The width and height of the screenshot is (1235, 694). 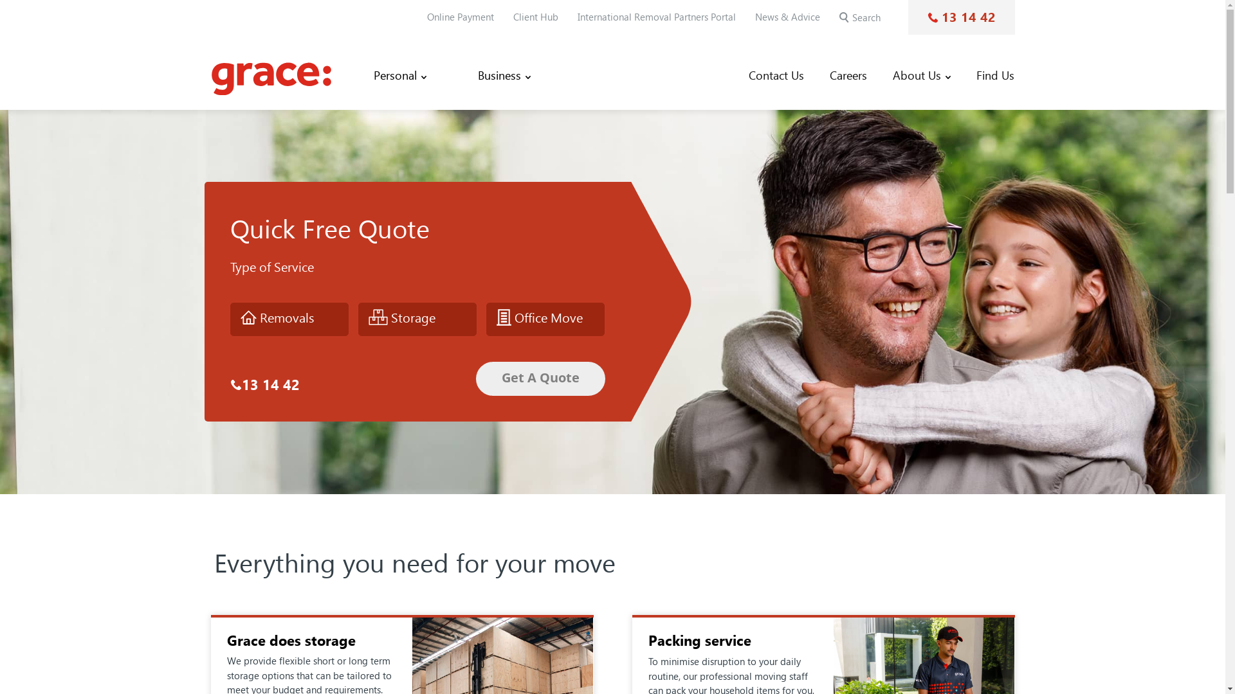 What do you see at coordinates (787, 17) in the screenshot?
I see `News & Advice` at bounding box center [787, 17].